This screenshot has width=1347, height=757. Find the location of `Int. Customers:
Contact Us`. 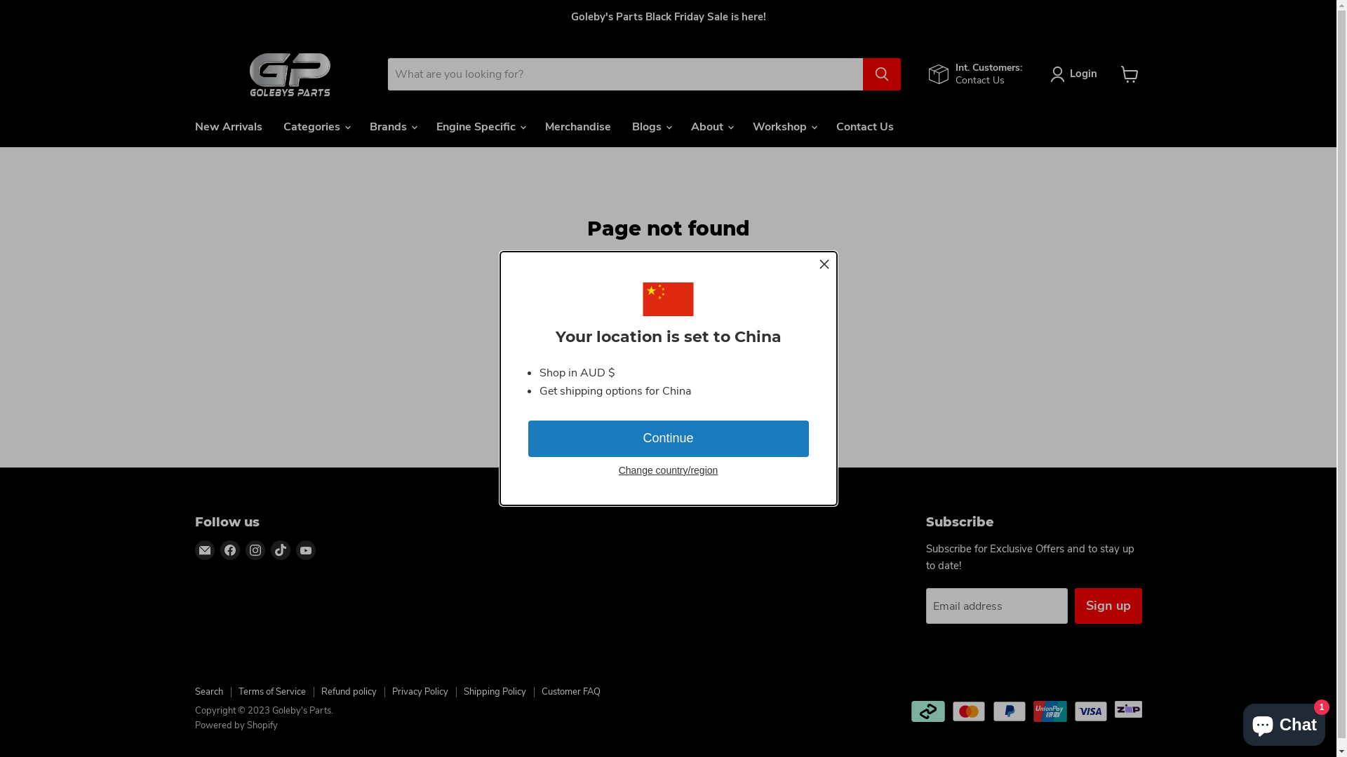

Int. Customers:
Contact Us is located at coordinates (975, 74).